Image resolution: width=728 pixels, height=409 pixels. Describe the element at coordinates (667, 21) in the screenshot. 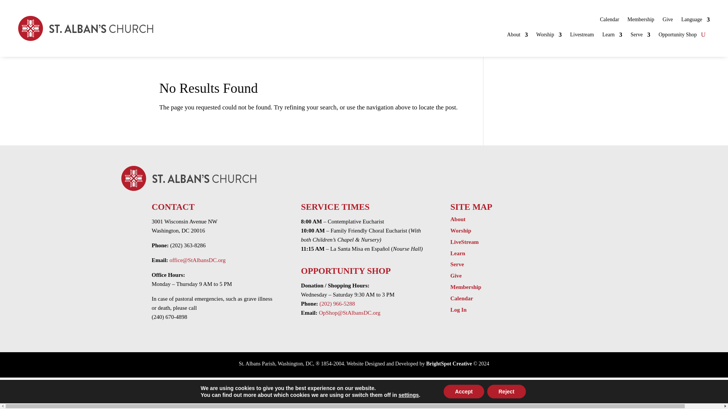

I see `Give` at that location.